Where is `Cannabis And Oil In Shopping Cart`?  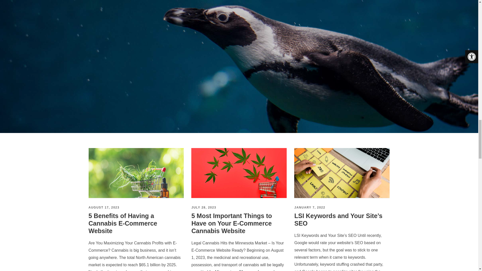 Cannabis And Oil In Shopping Cart is located at coordinates (136, 173).